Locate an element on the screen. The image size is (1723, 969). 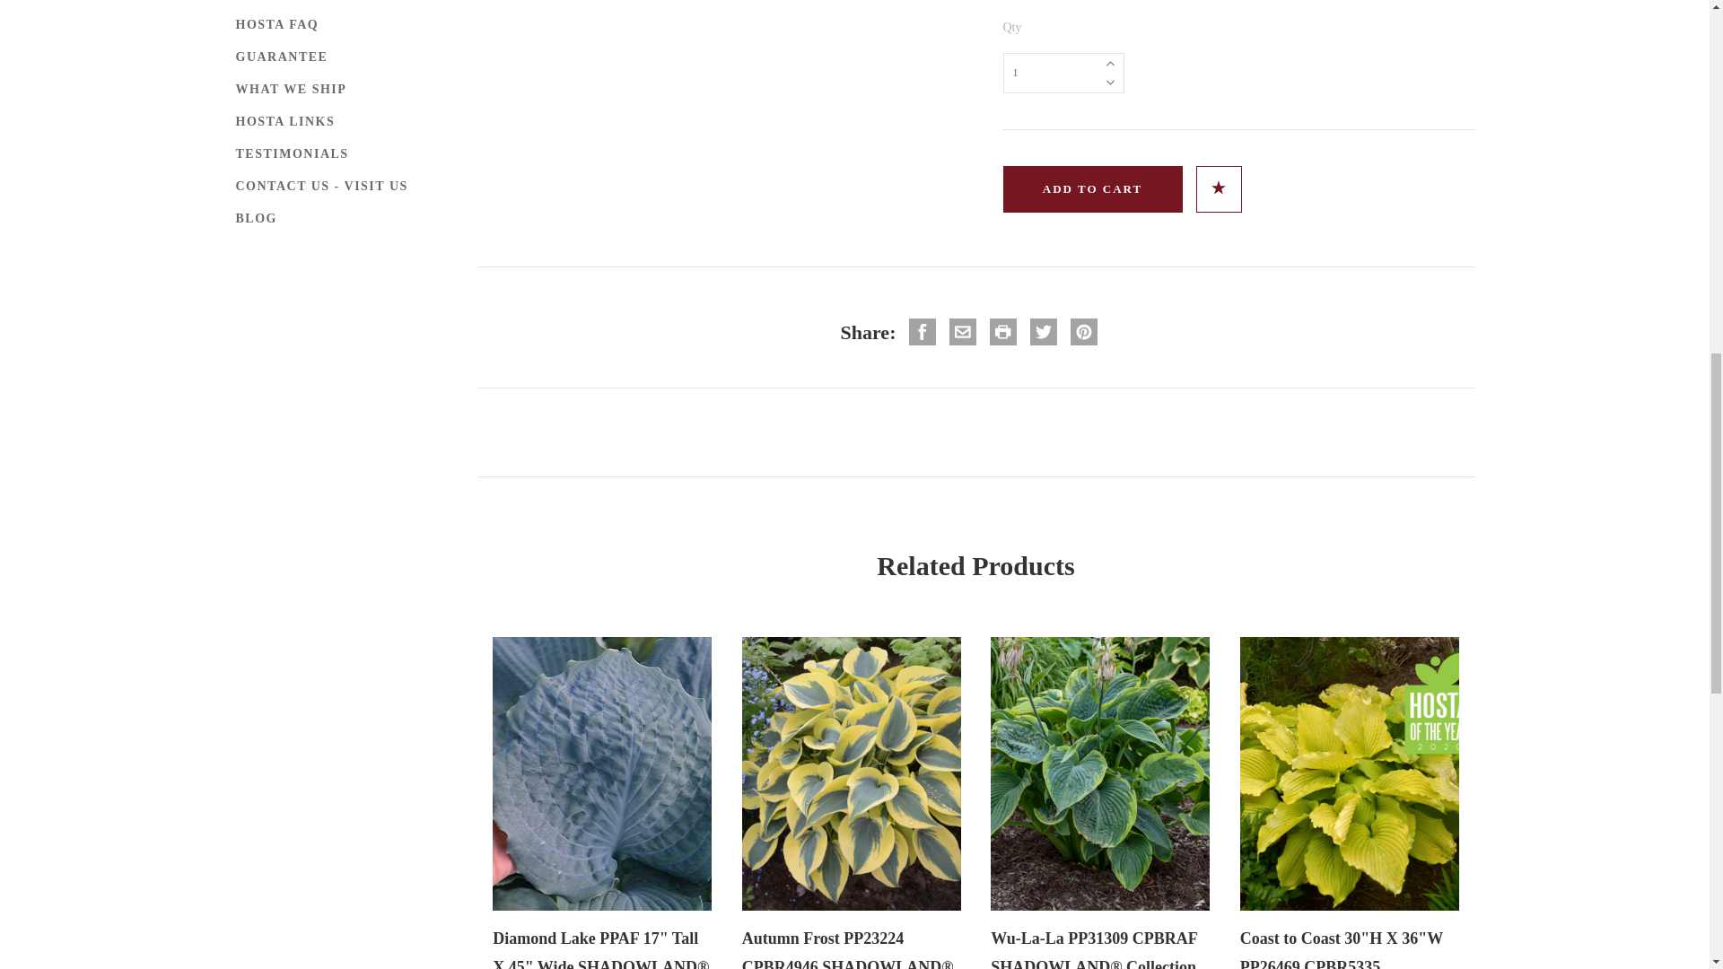
CONTACT US - VISIT US is located at coordinates (323, 187).